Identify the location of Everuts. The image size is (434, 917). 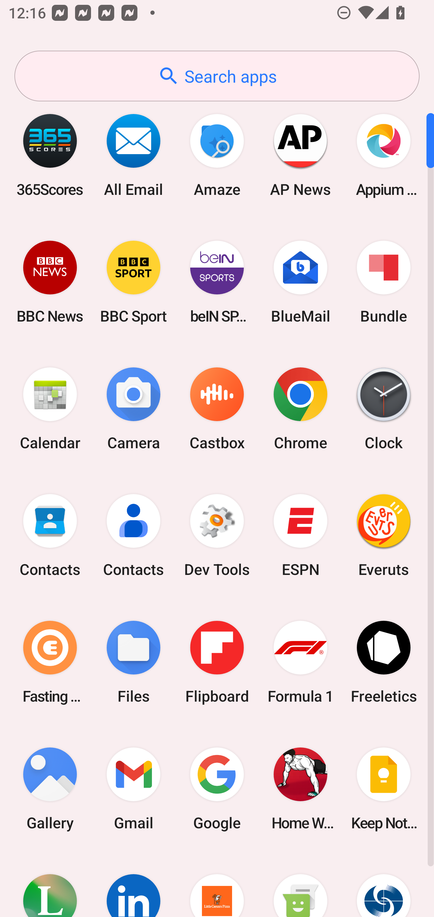
(384, 535).